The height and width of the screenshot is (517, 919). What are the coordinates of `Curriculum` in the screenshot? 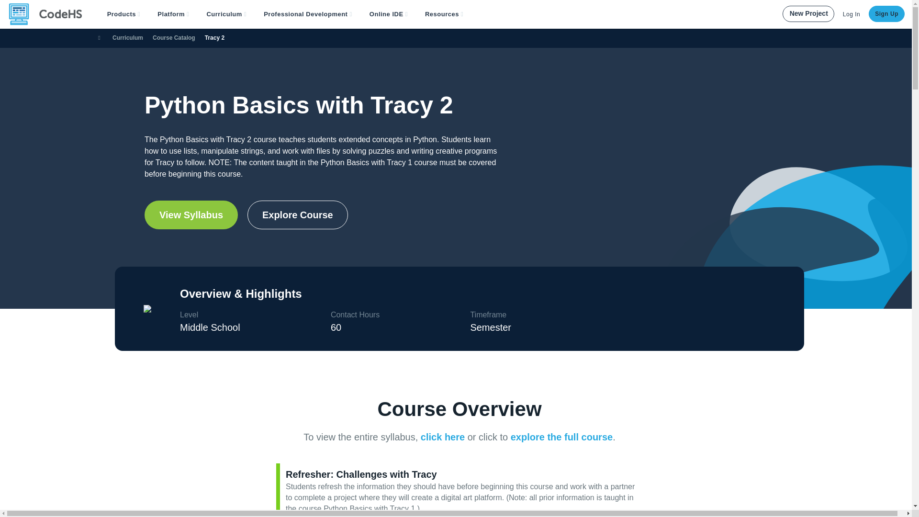 It's located at (226, 14).